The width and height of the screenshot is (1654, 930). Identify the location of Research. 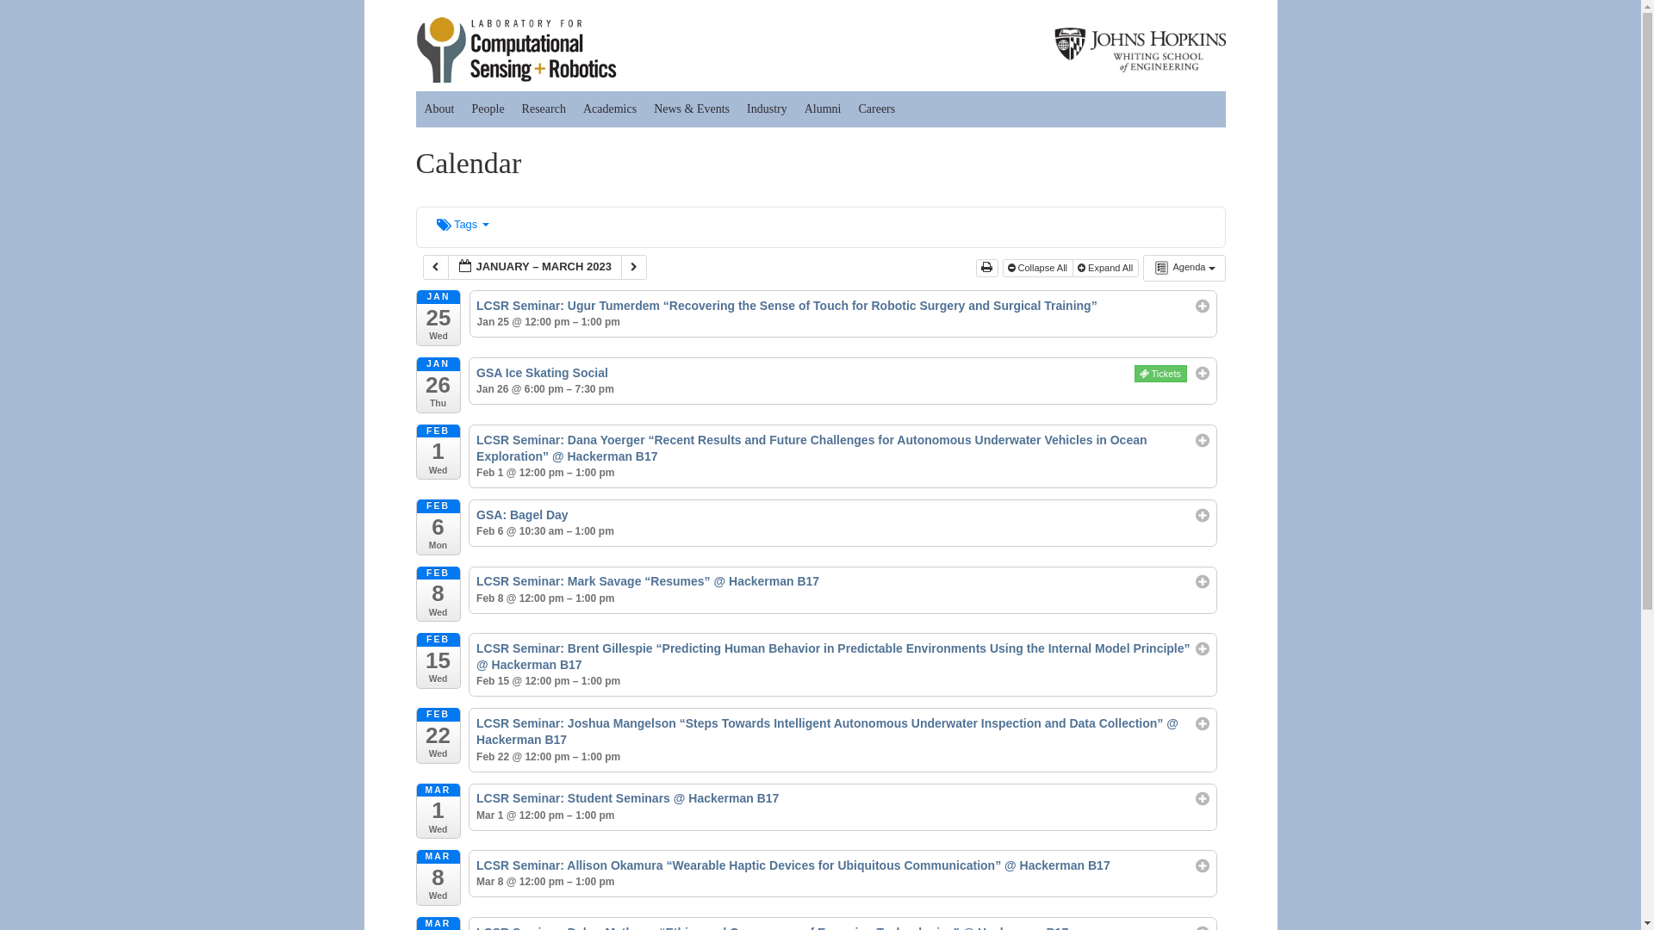
(543, 108).